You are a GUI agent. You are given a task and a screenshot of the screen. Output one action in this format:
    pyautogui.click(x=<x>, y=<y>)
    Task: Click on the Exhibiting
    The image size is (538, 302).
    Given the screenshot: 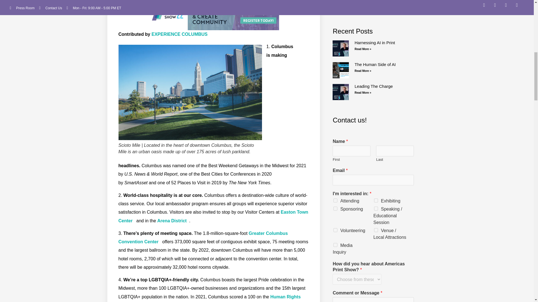 What is the action you would take?
    pyautogui.click(x=376, y=200)
    